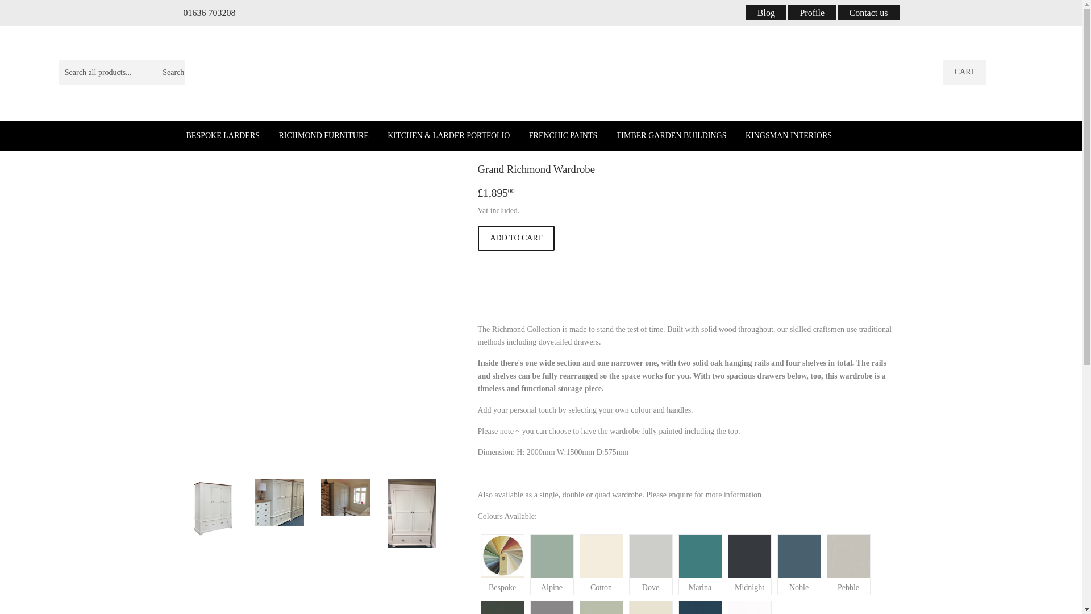 The width and height of the screenshot is (1091, 614). Describe the element at coordinates (868, 13) in the screenshot. I see `Contact Emma Jayne Home` at that location.